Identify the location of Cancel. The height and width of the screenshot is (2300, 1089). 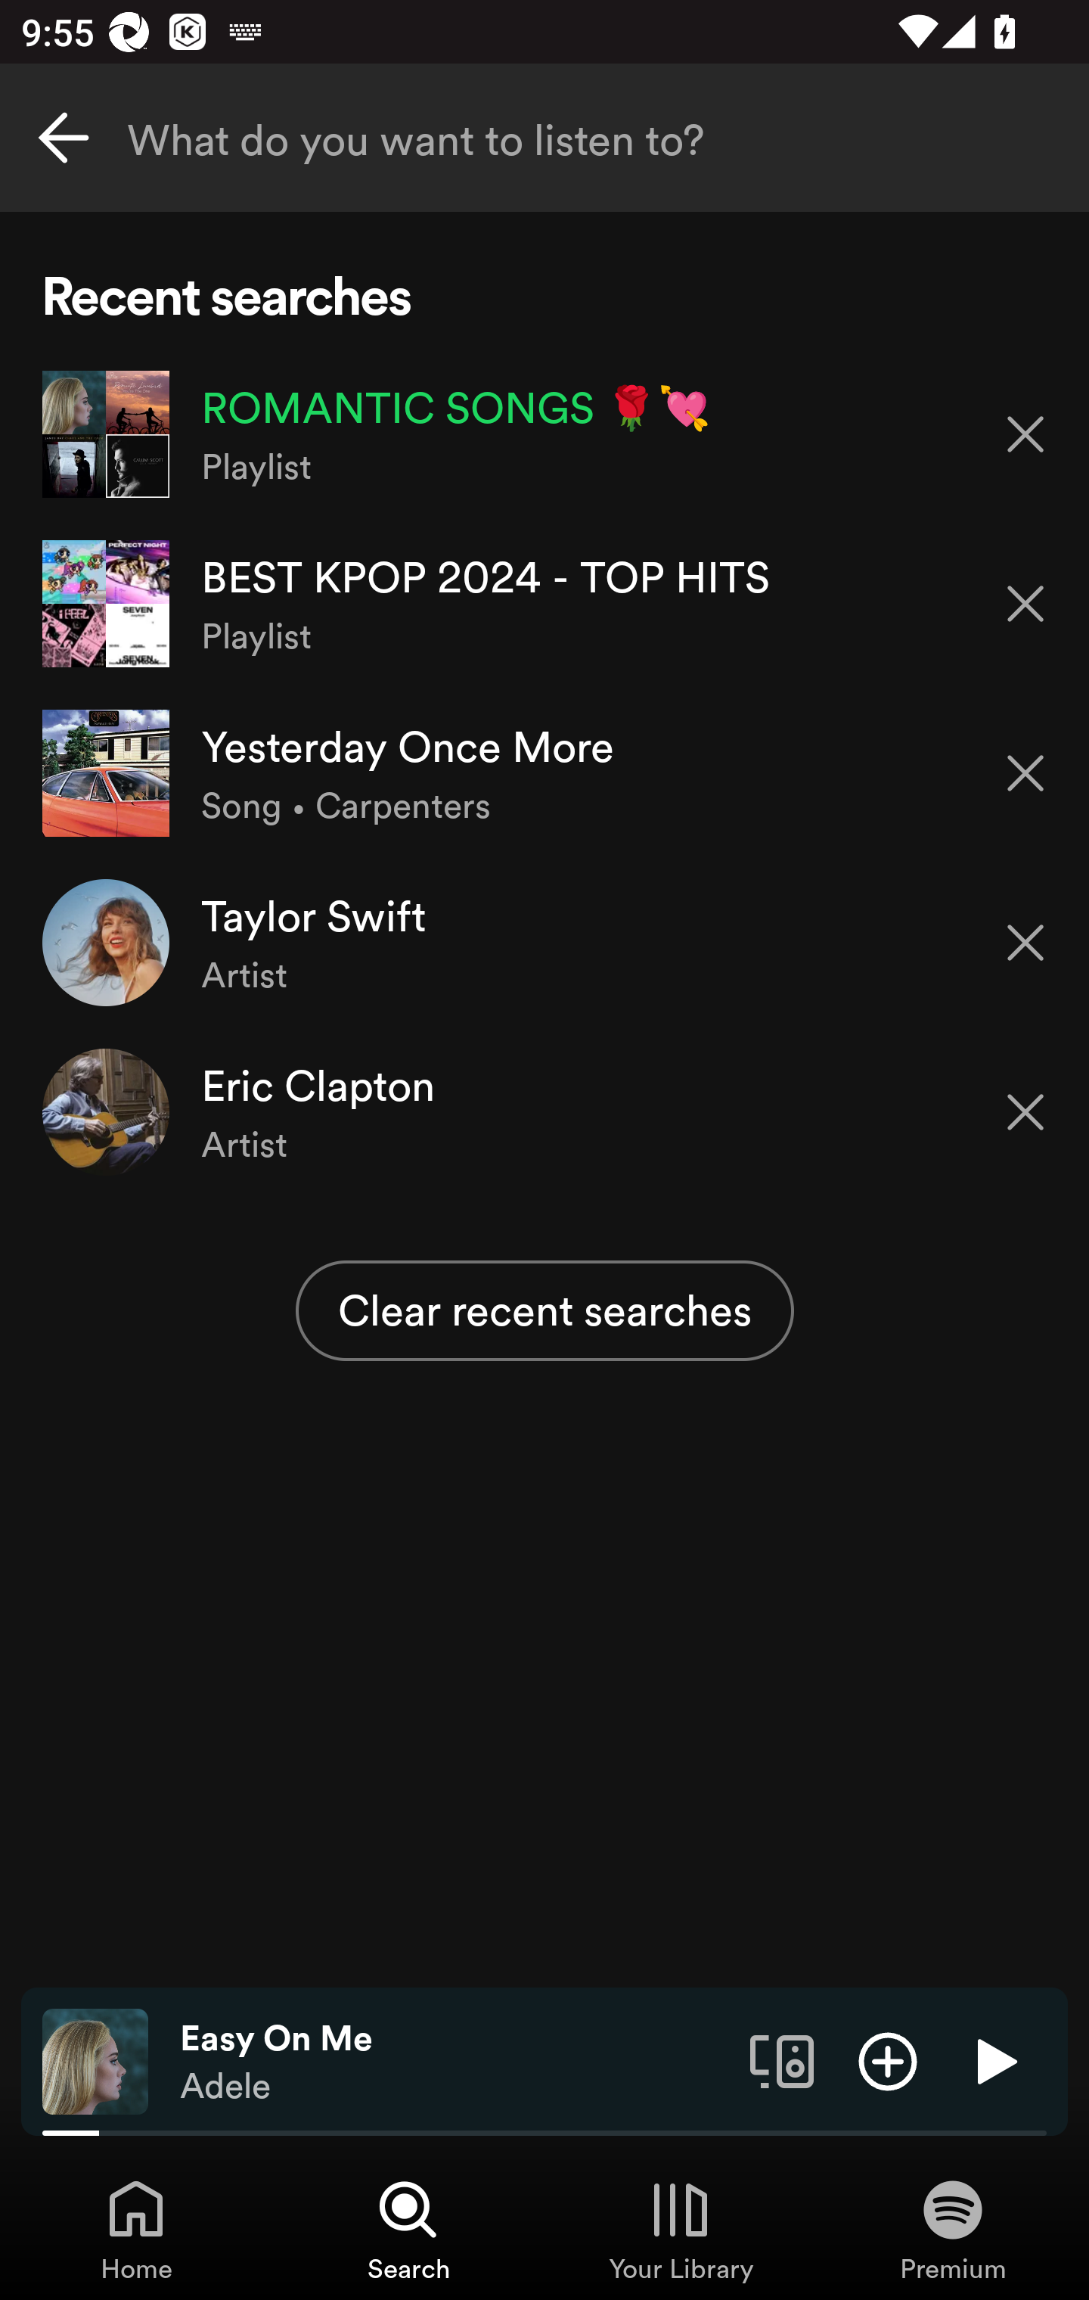
(64, 138).